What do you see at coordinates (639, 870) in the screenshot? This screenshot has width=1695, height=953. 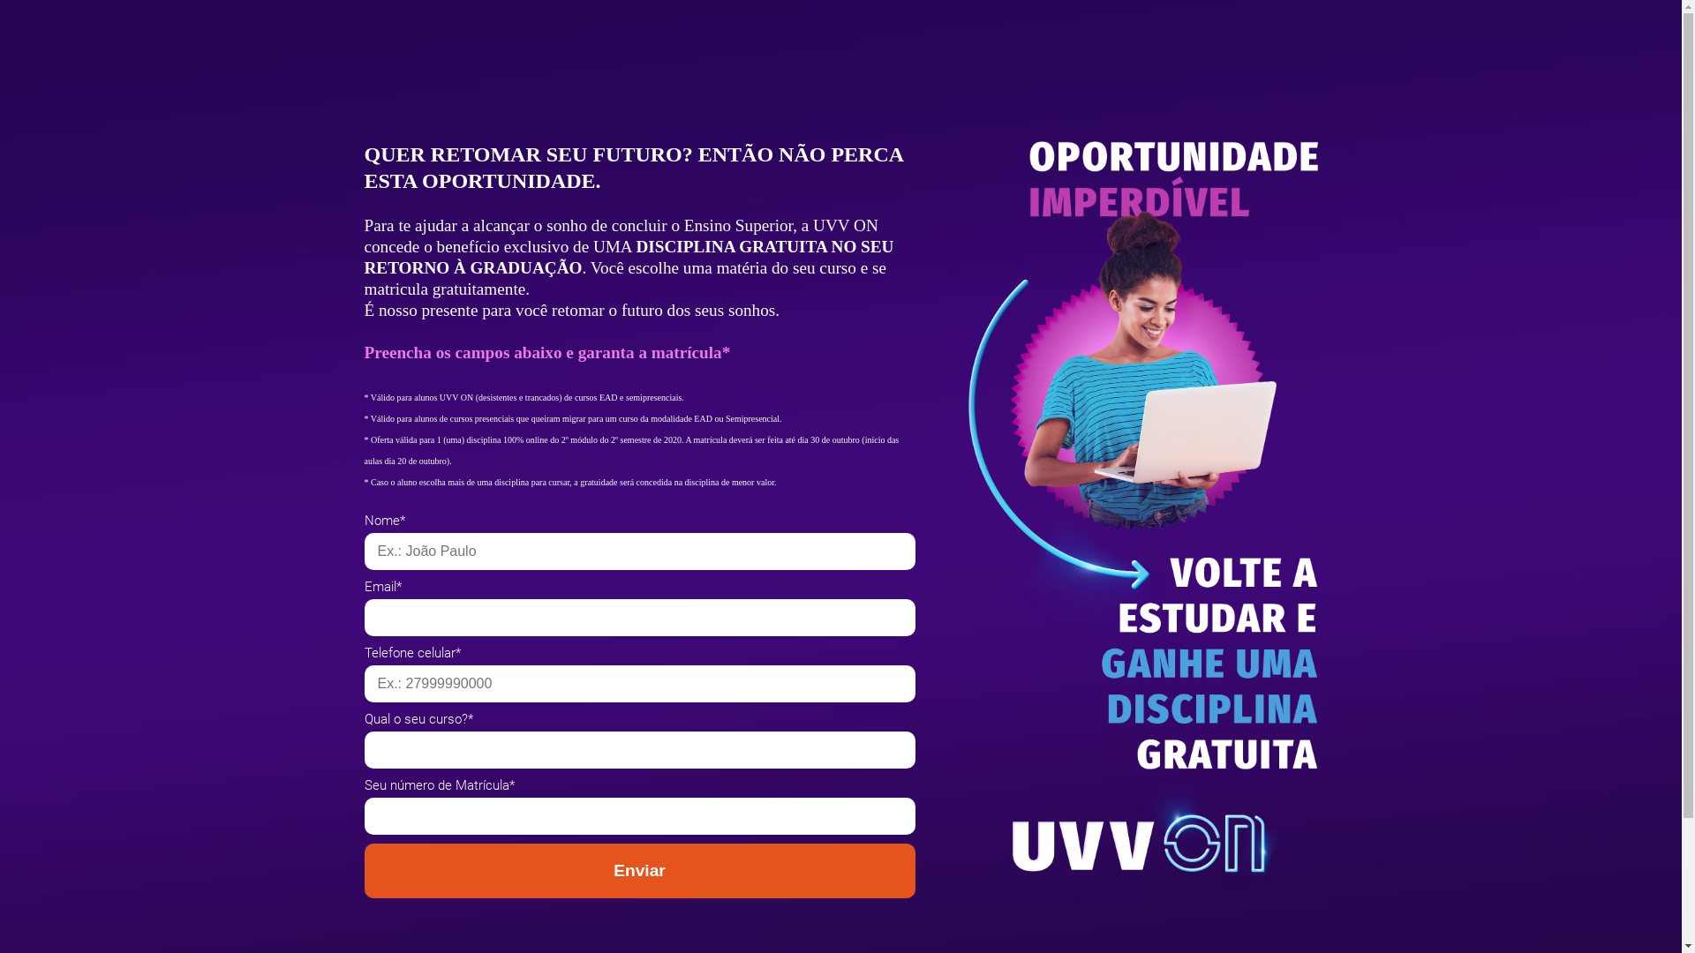 I see `Enviar` at bounding box center [639, 870].